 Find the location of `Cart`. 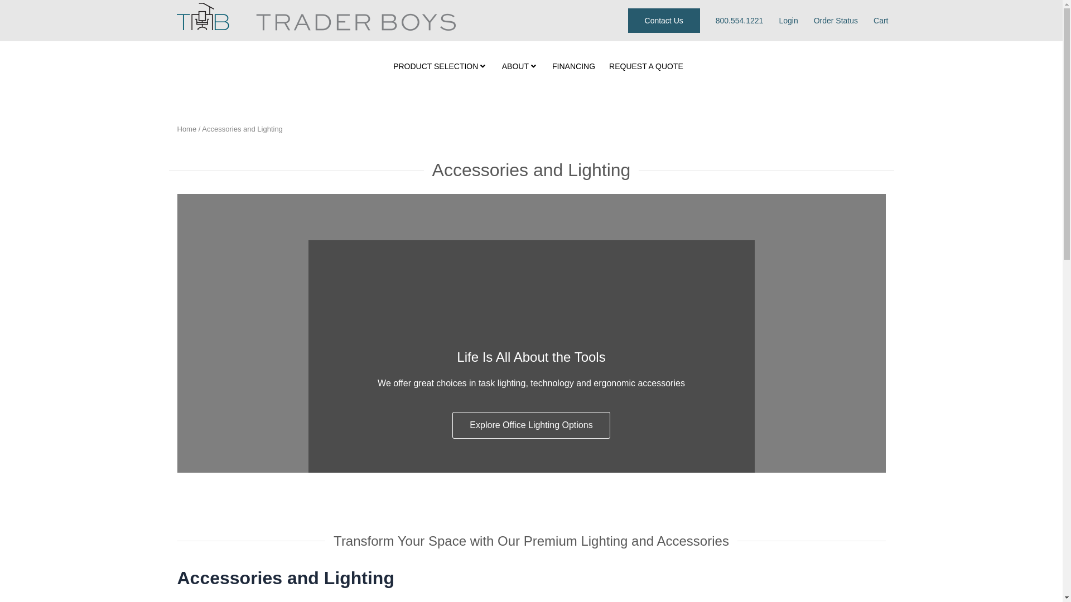

Cart is located at coordinates (880, 20).